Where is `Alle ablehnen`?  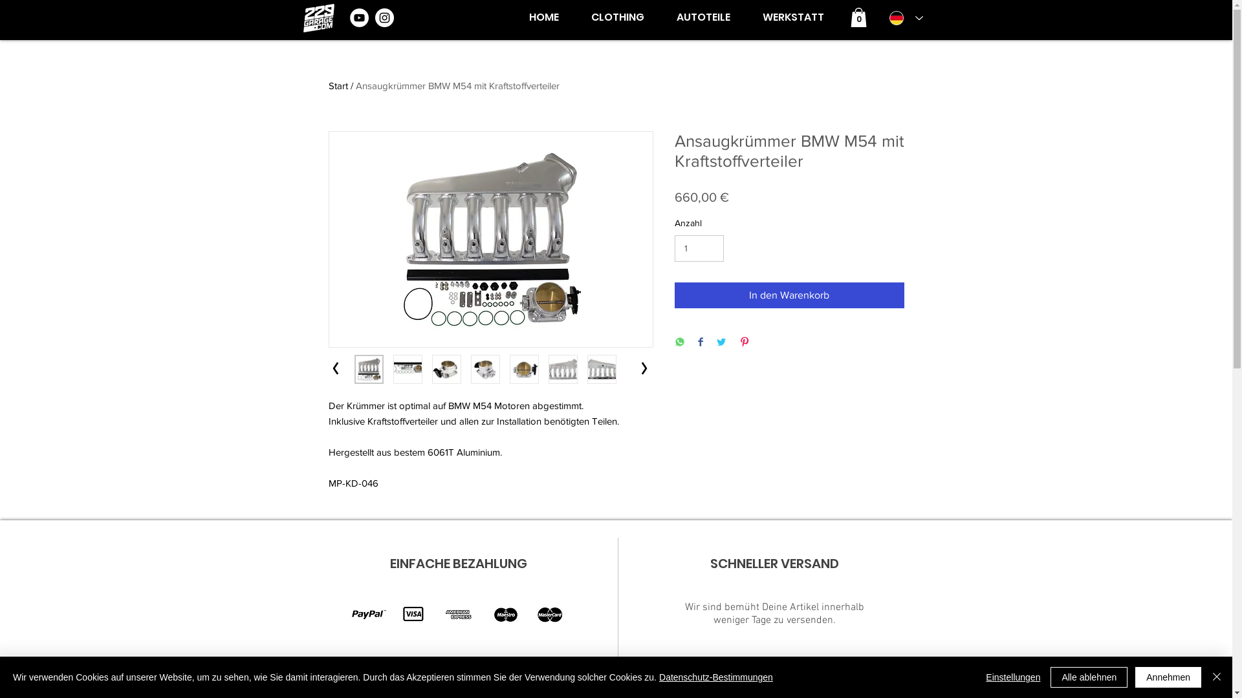
Alle ablehnen is located at coordinates (1089, 677).